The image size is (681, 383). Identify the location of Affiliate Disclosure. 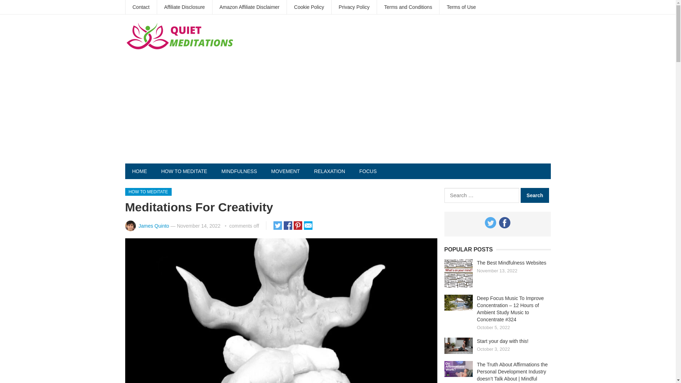
(184, 7).